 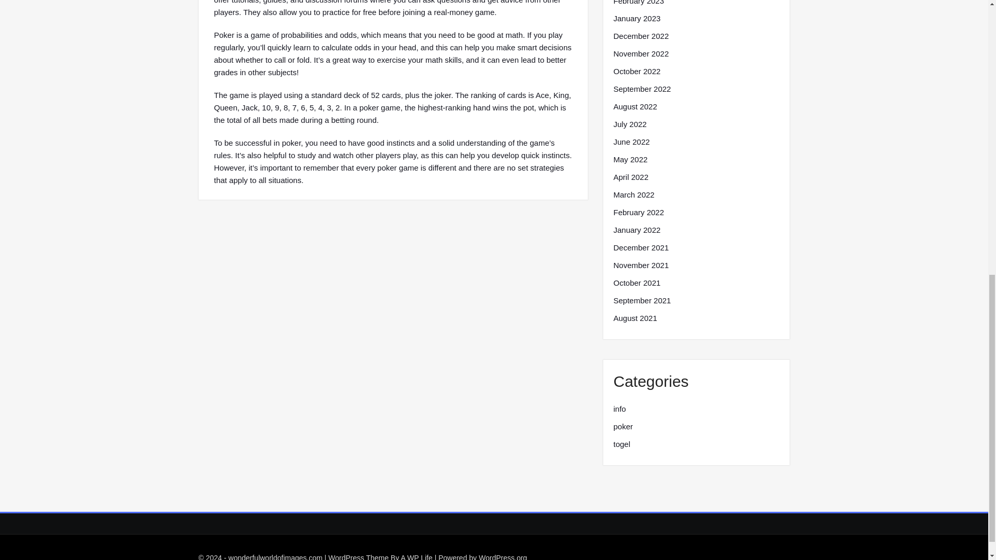 I want to click on January 2023, so click(x=637, y=18).